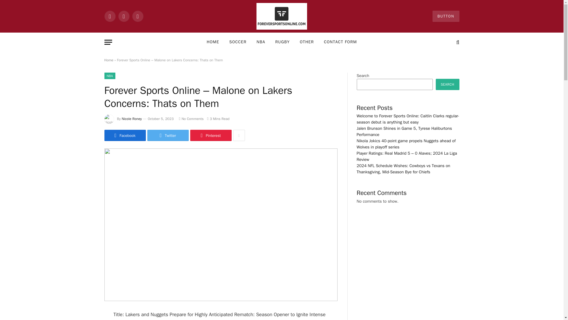 The height and width of the screenshot is (320, 568). What do you see at coordinates (108, 60) in the screenshot?
I see `Home` at bounding box center [108, 60].